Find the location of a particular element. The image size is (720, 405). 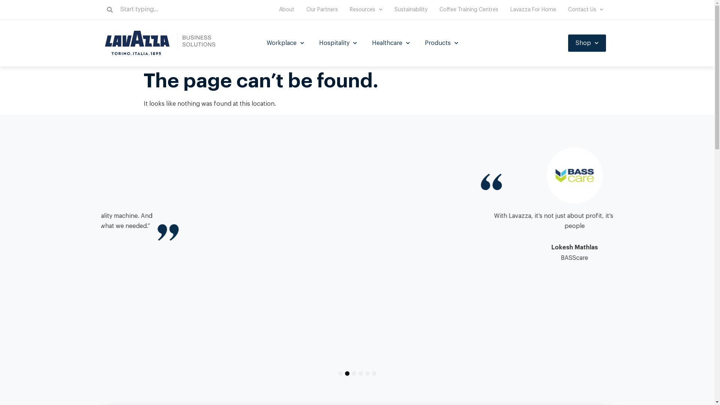

Products is located at coordinates (442, 43).